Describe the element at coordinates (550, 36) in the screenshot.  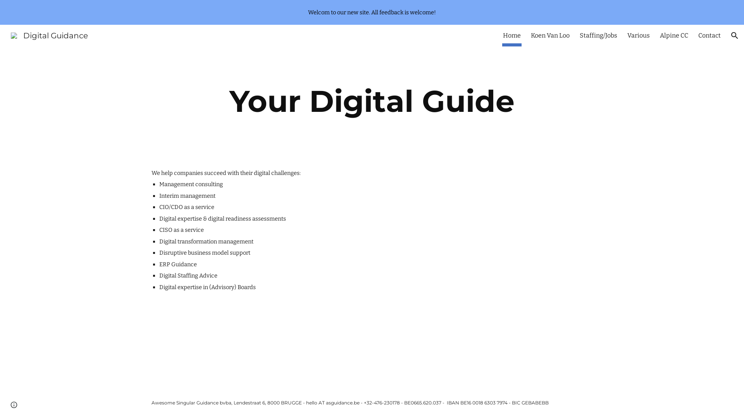
I see `Koen Van Loo` at that location.